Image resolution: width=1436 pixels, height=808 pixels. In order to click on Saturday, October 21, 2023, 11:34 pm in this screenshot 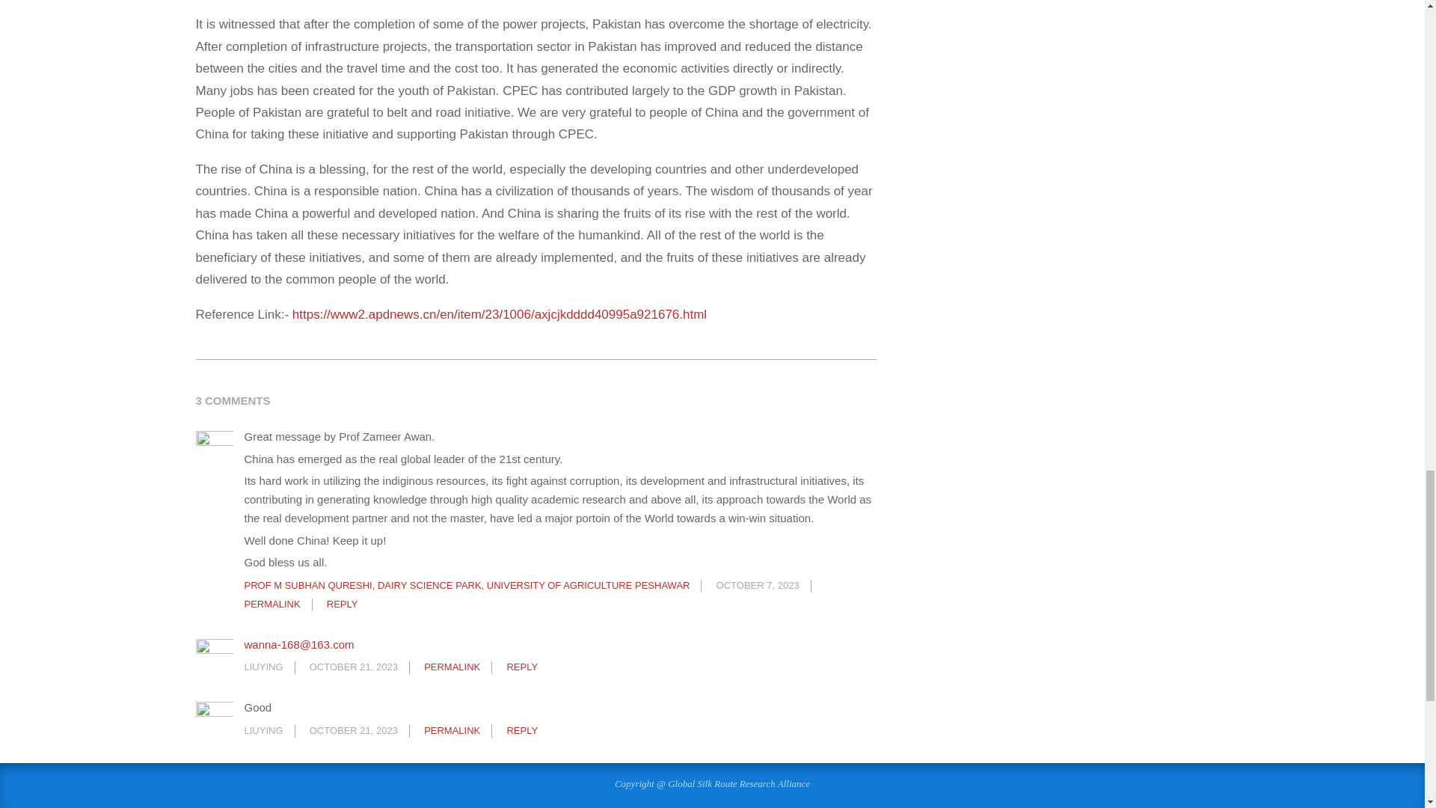, I will do `click(353, 730)`.